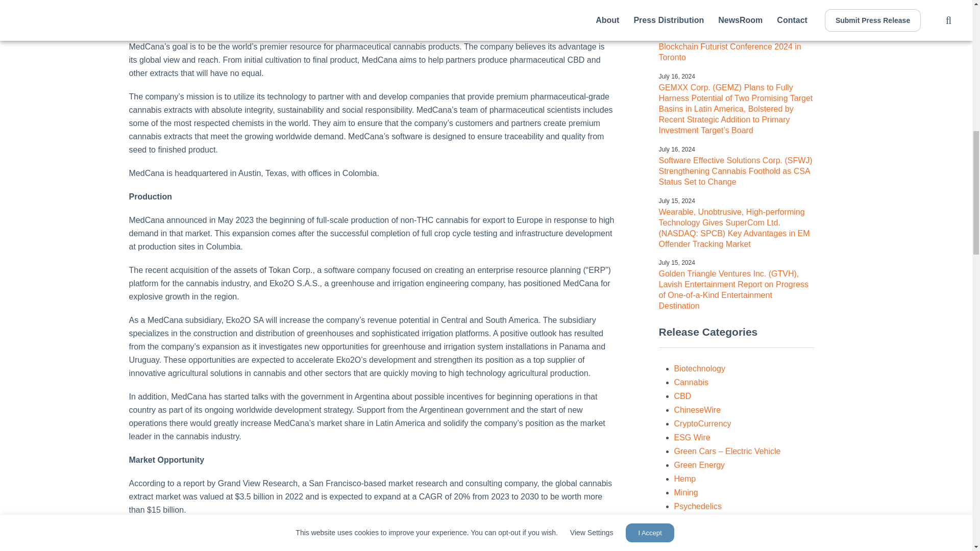  Describe the element at coordinates (685, 479) in the screenshot. I see `View all posts in Hemp` at that location.